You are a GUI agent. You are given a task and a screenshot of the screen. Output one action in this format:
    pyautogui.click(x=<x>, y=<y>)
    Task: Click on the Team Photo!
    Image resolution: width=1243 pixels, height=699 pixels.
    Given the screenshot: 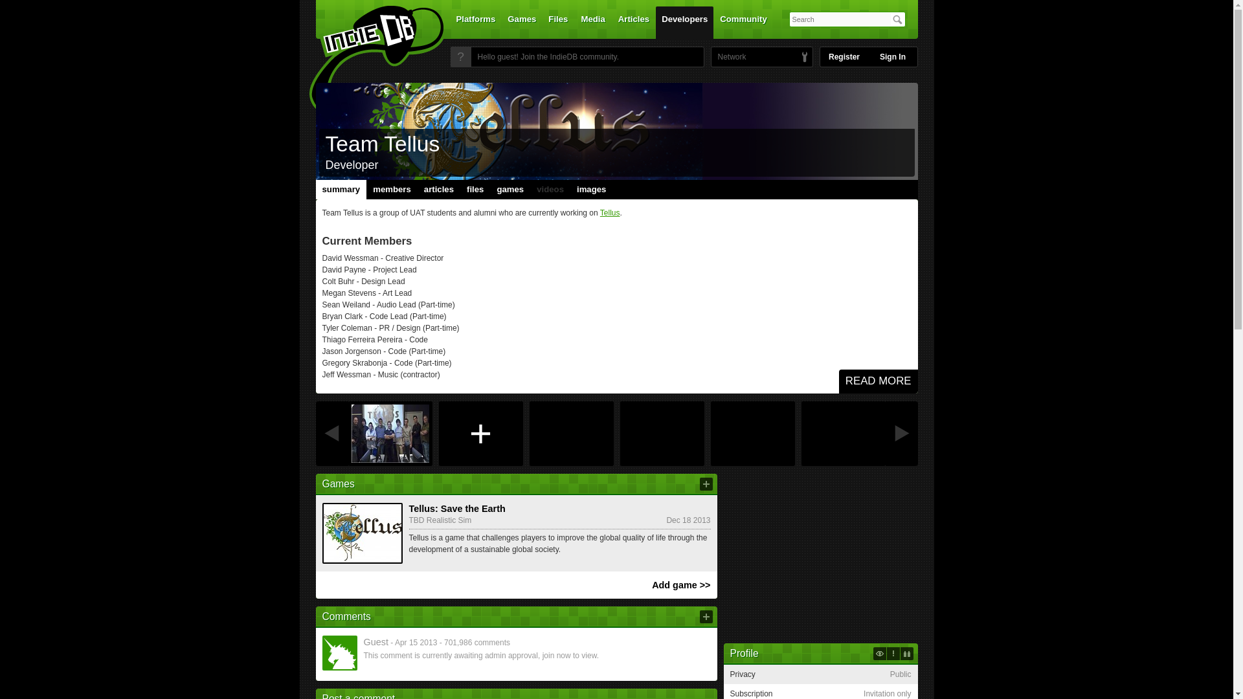 What is the action you would take?
    pyautogui.click(x=390, y=434)
    